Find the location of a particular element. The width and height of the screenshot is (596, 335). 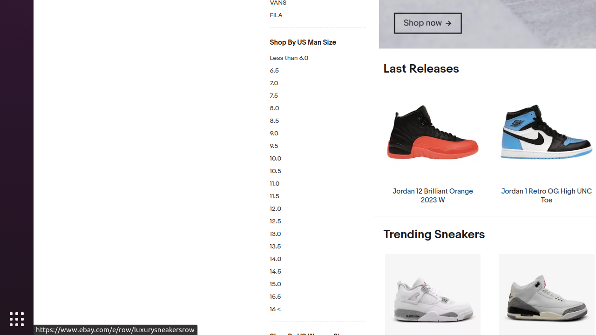

7.0 is located at coordinates (318, 84).